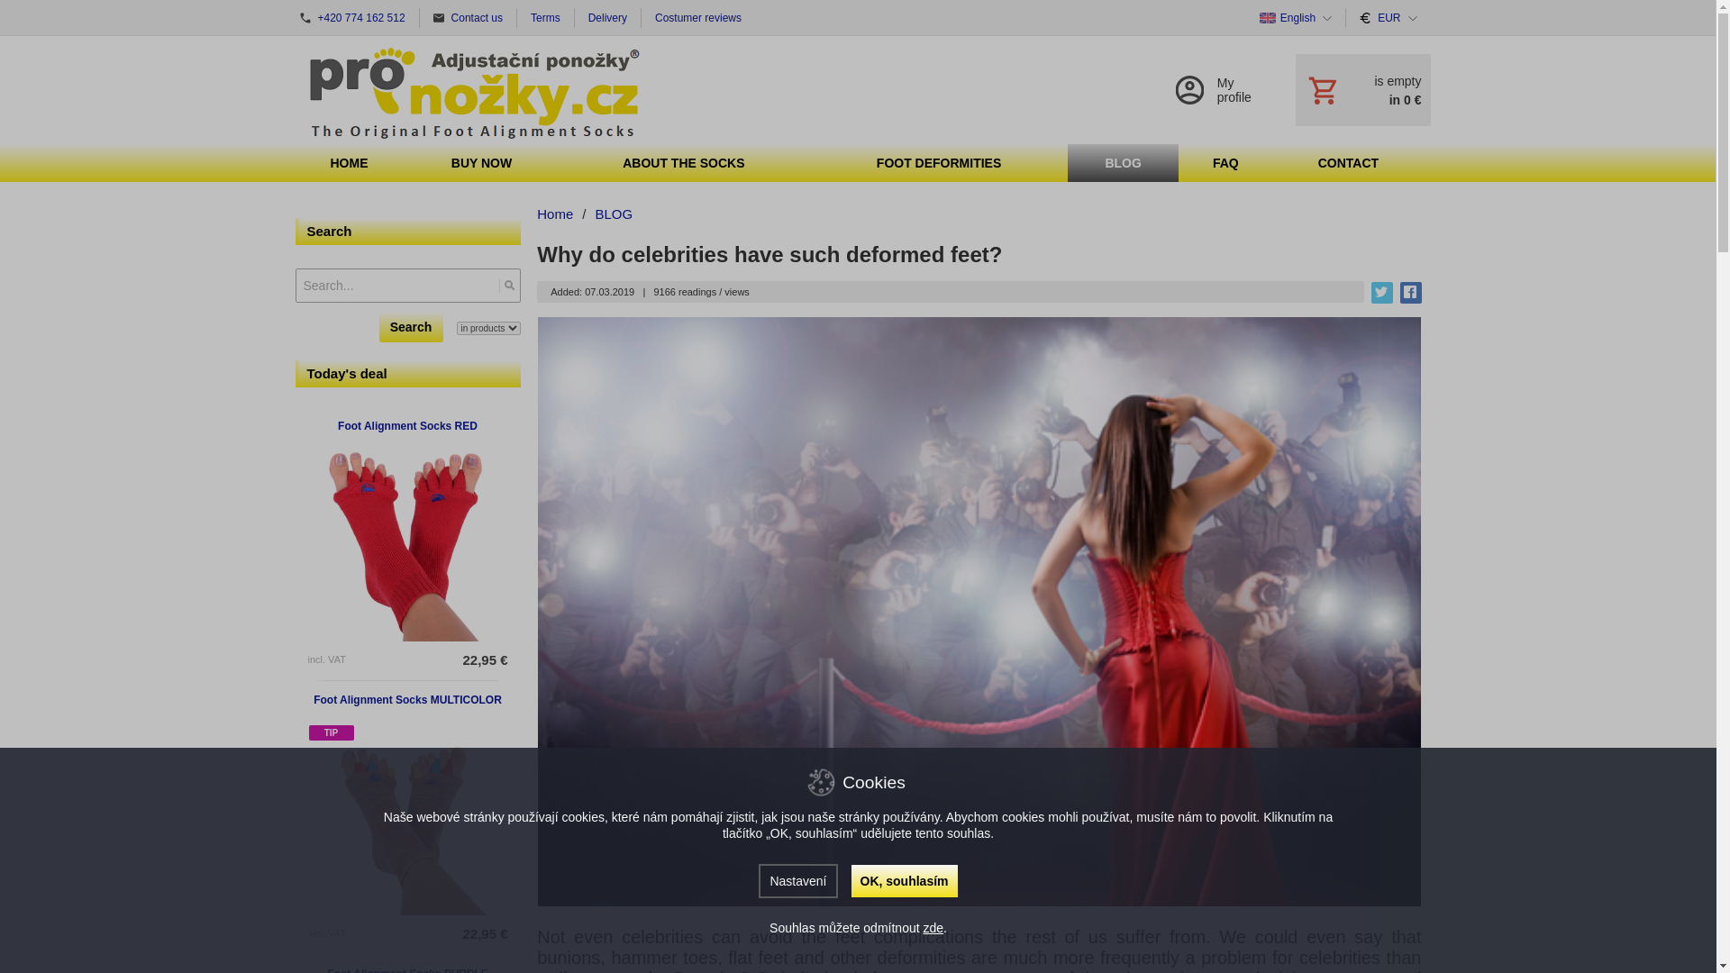 The image size is (1730, 973). I want to click on Share this article on Facebook, so click(1411, 292).